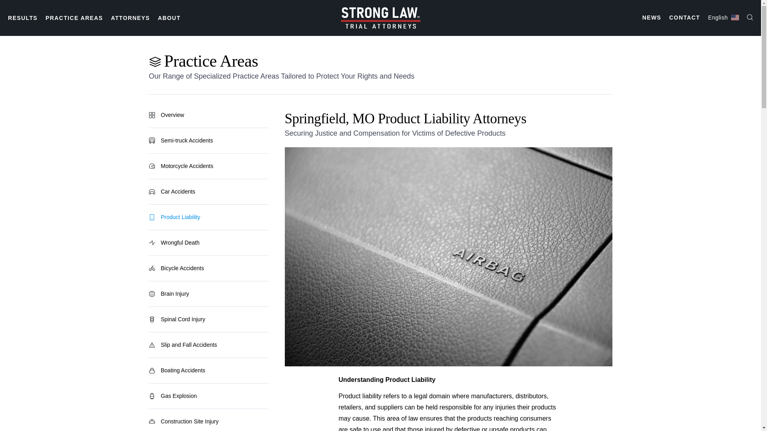  I want to click on ATTORNEYS, so click(131, 18).